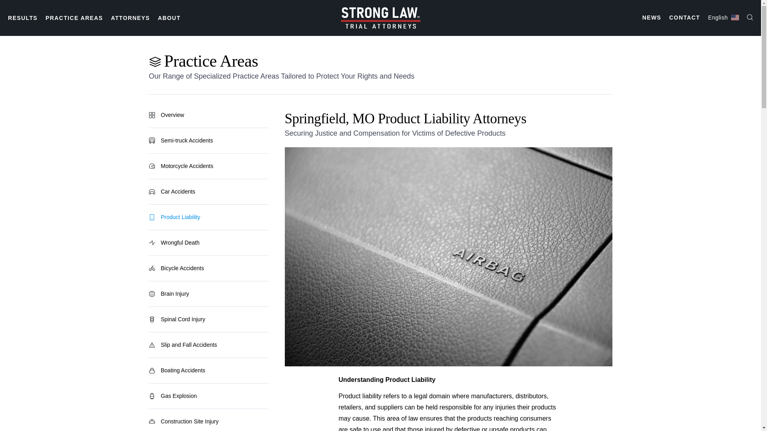  I want to click on ATTORNEYS, so click(131, 18).